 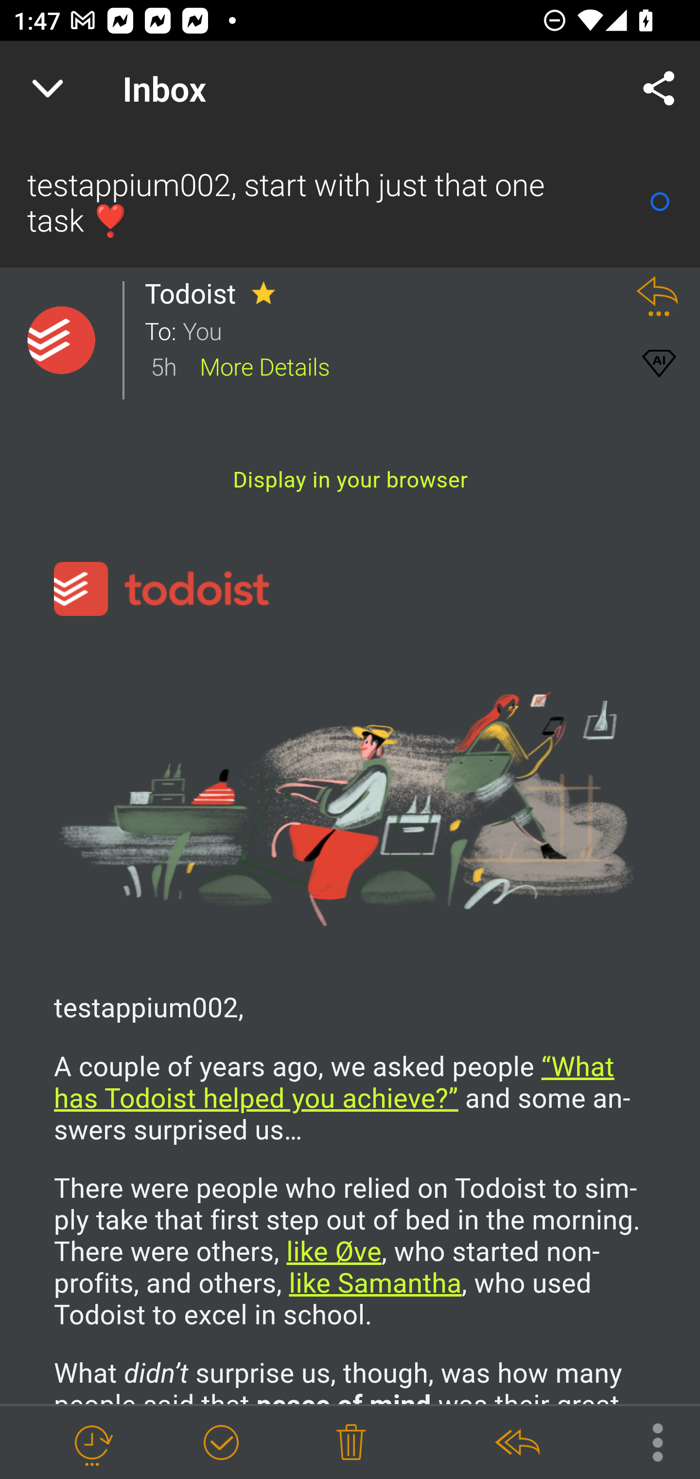 What do you see at coordinates (334, 1082) in the screenshot?
I see `“What has Todoist helped you achieve?”` at bounding box center [334, 1082].